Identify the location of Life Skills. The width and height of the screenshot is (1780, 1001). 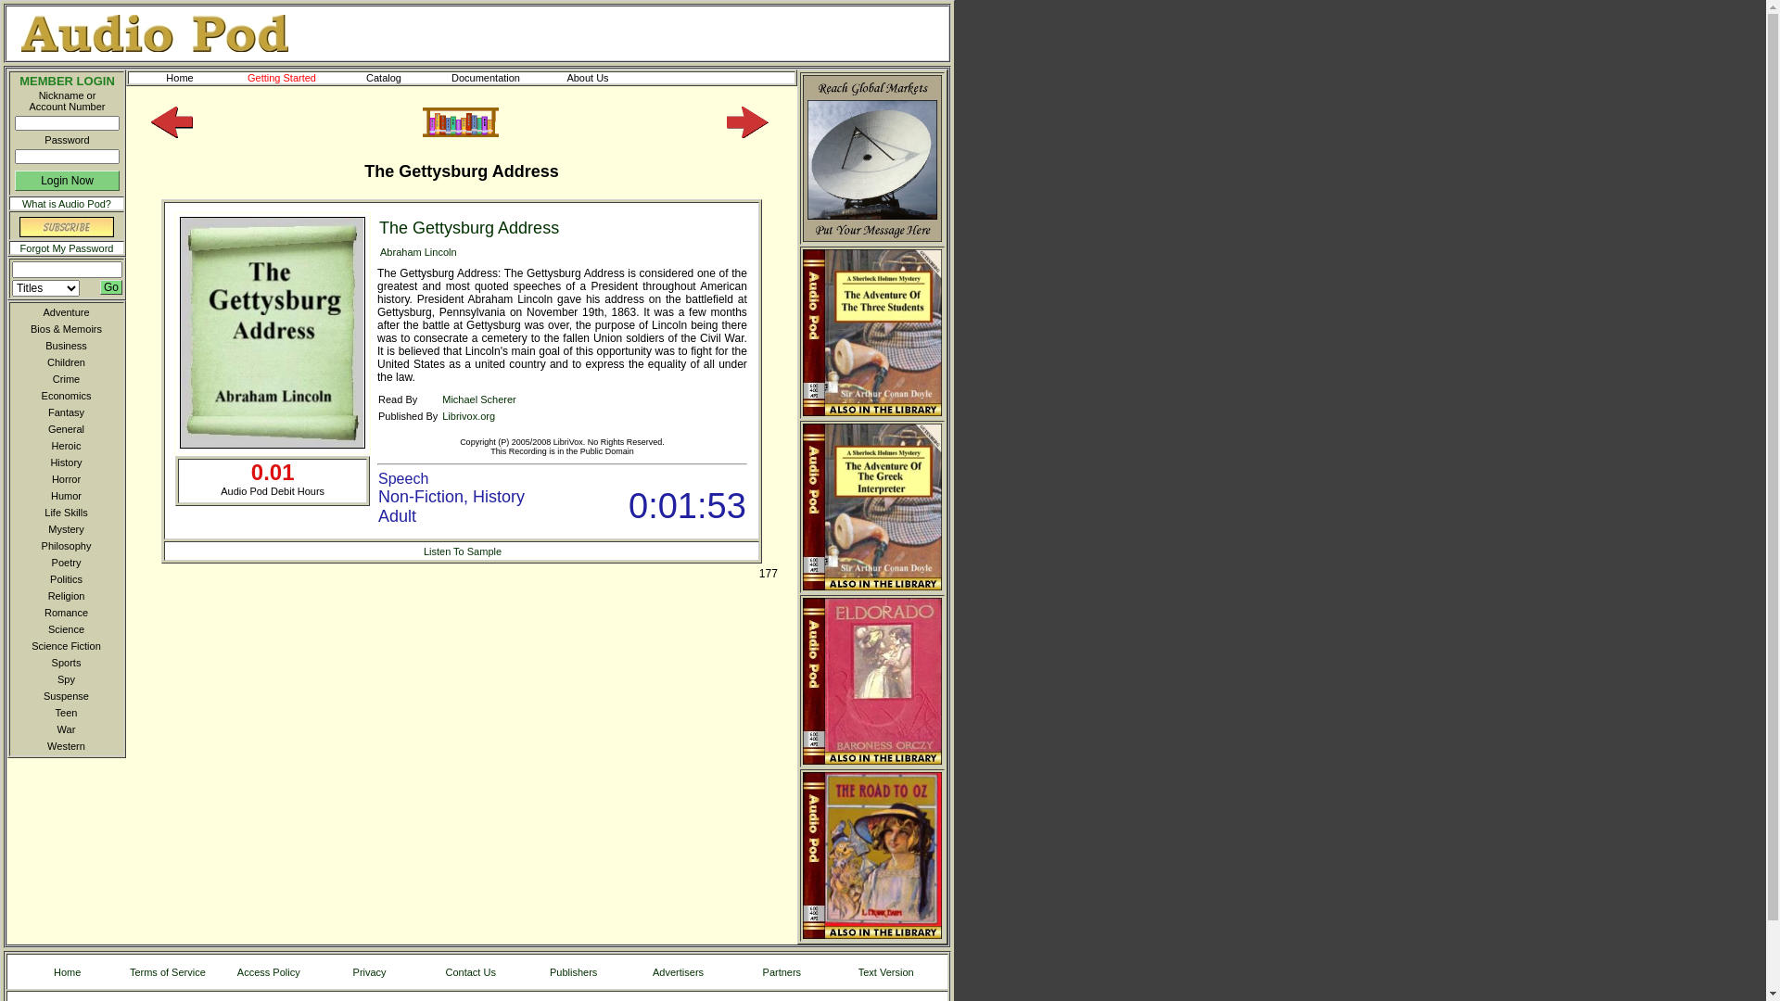
(64, 513).